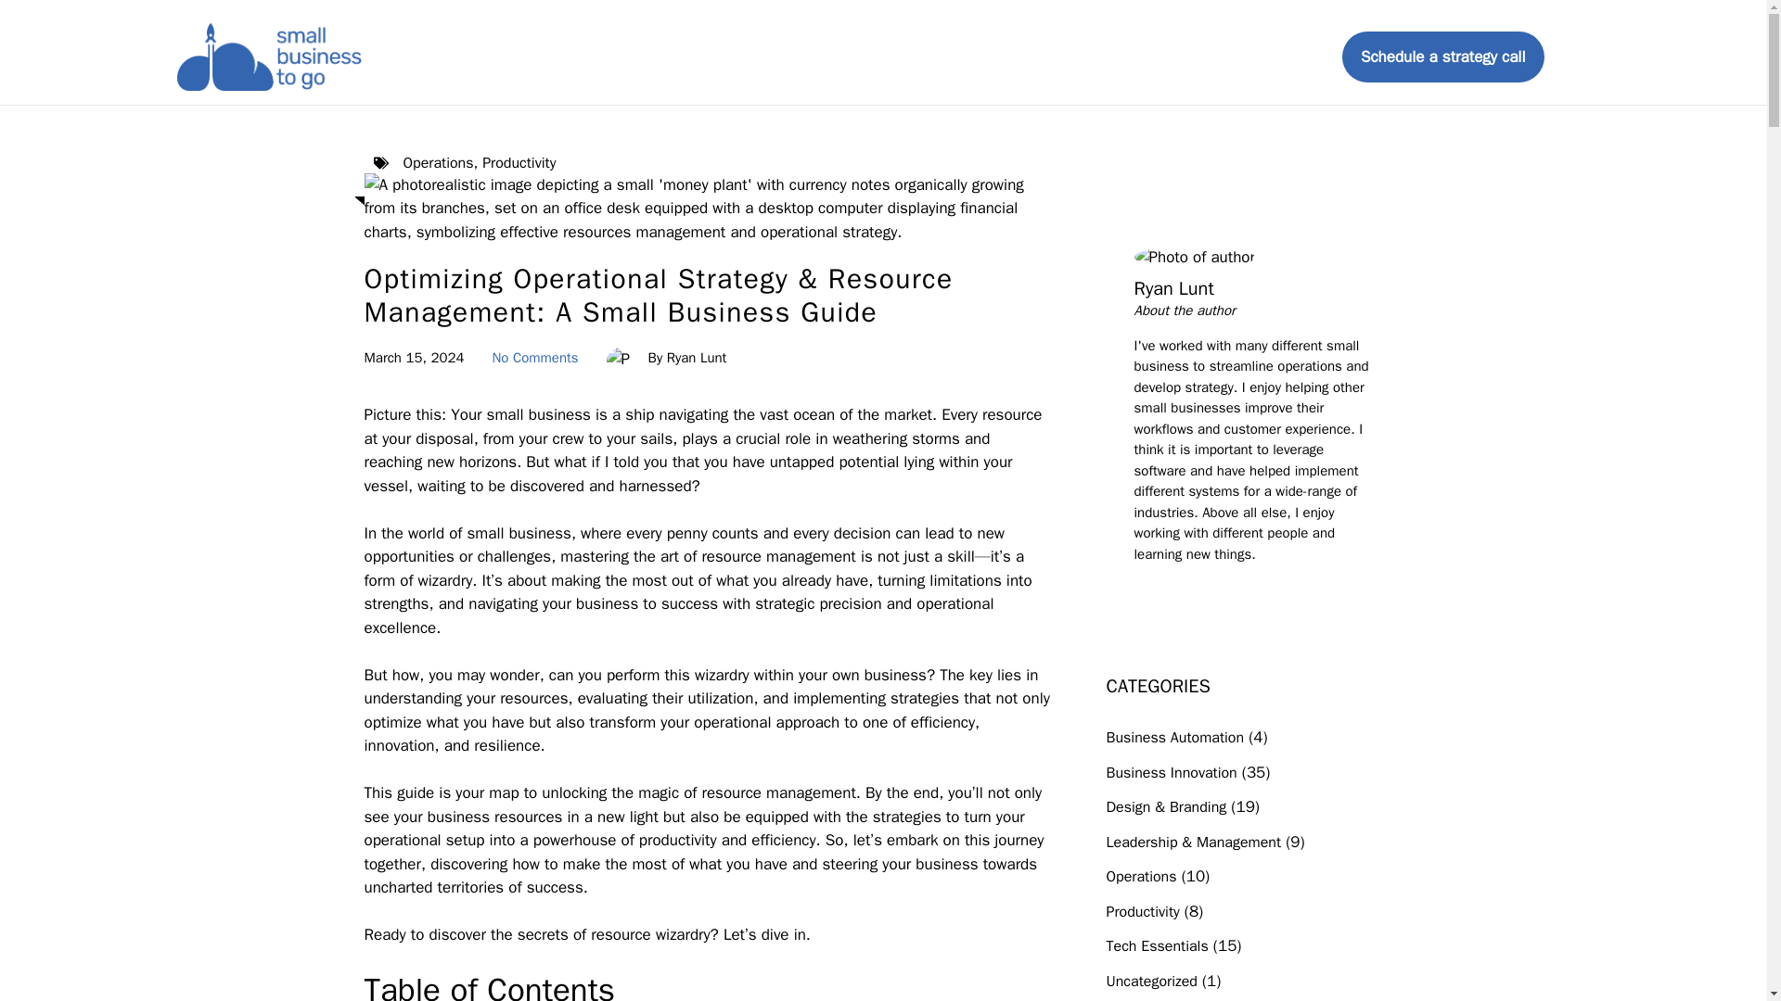 This screenshot has width=1781, height=1001. I want to click on Schedule a strategy call, so click(1443, 57).